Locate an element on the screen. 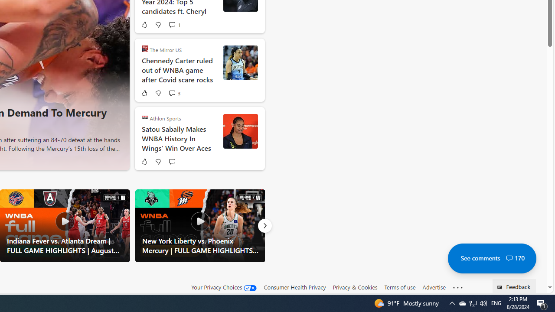 The height and width of the screenshot is (312, 555). View comments 1 Comment is located at coordinates (172, 24).